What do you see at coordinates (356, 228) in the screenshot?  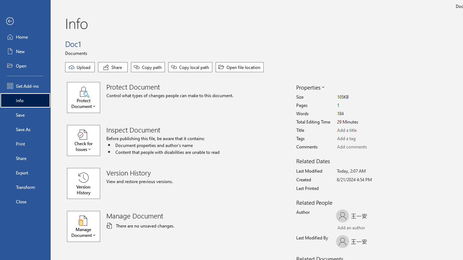 I see `Verify Names` at bounding box center [356, 228].